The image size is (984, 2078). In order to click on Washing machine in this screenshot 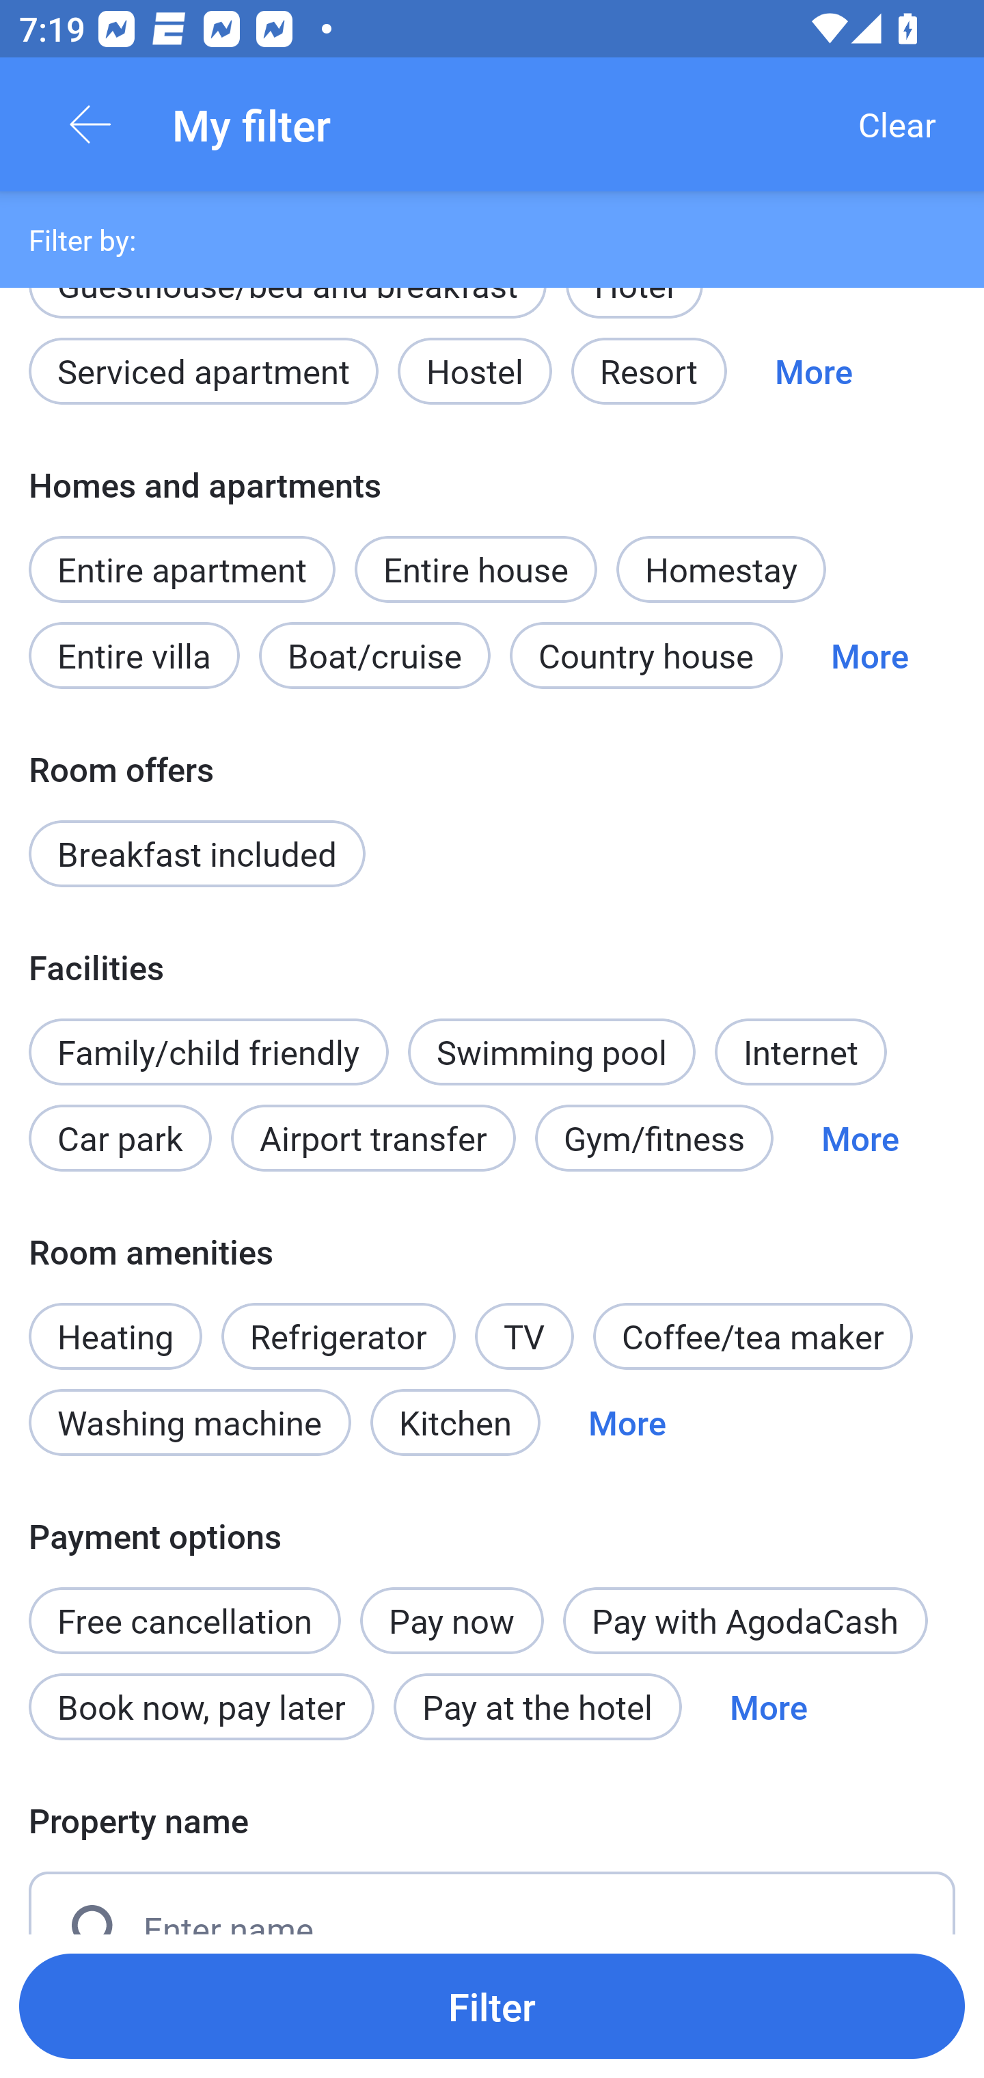, I will do `click(190, 1422)`.